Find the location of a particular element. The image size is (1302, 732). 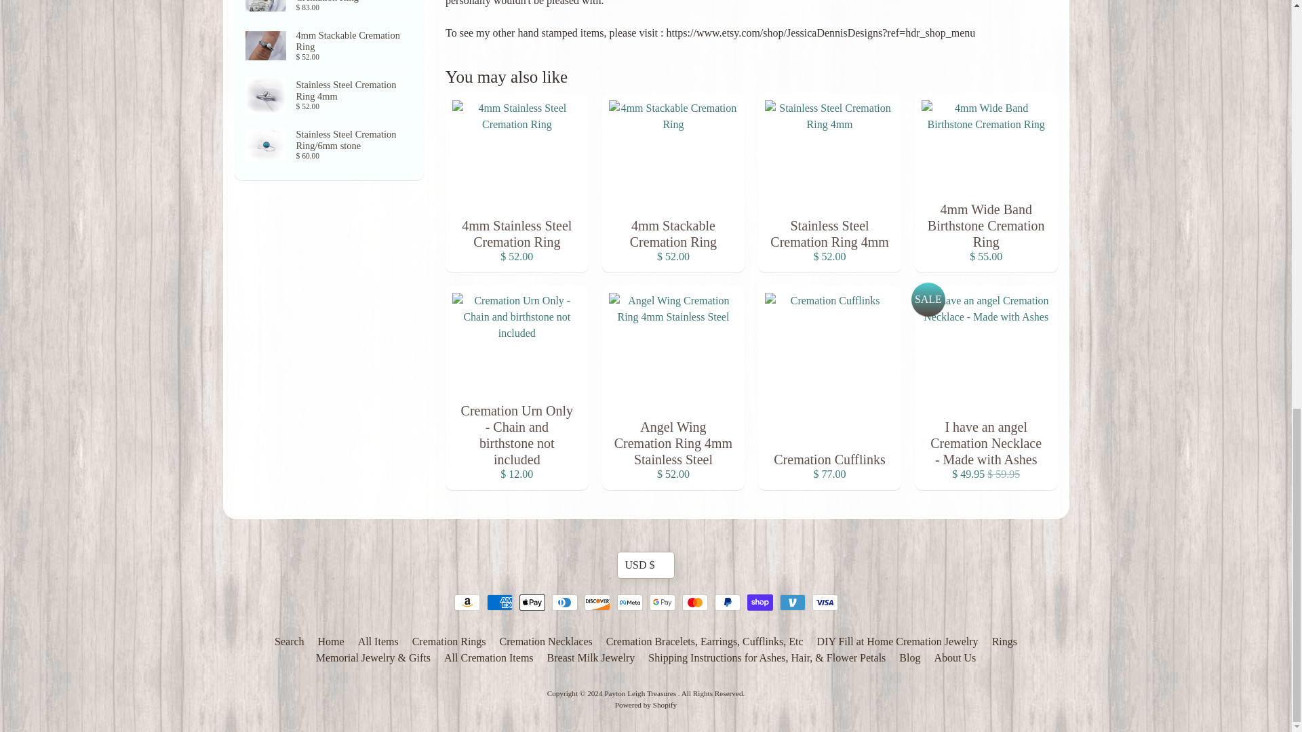

Meta Pay is located at coordinates (630, 602).